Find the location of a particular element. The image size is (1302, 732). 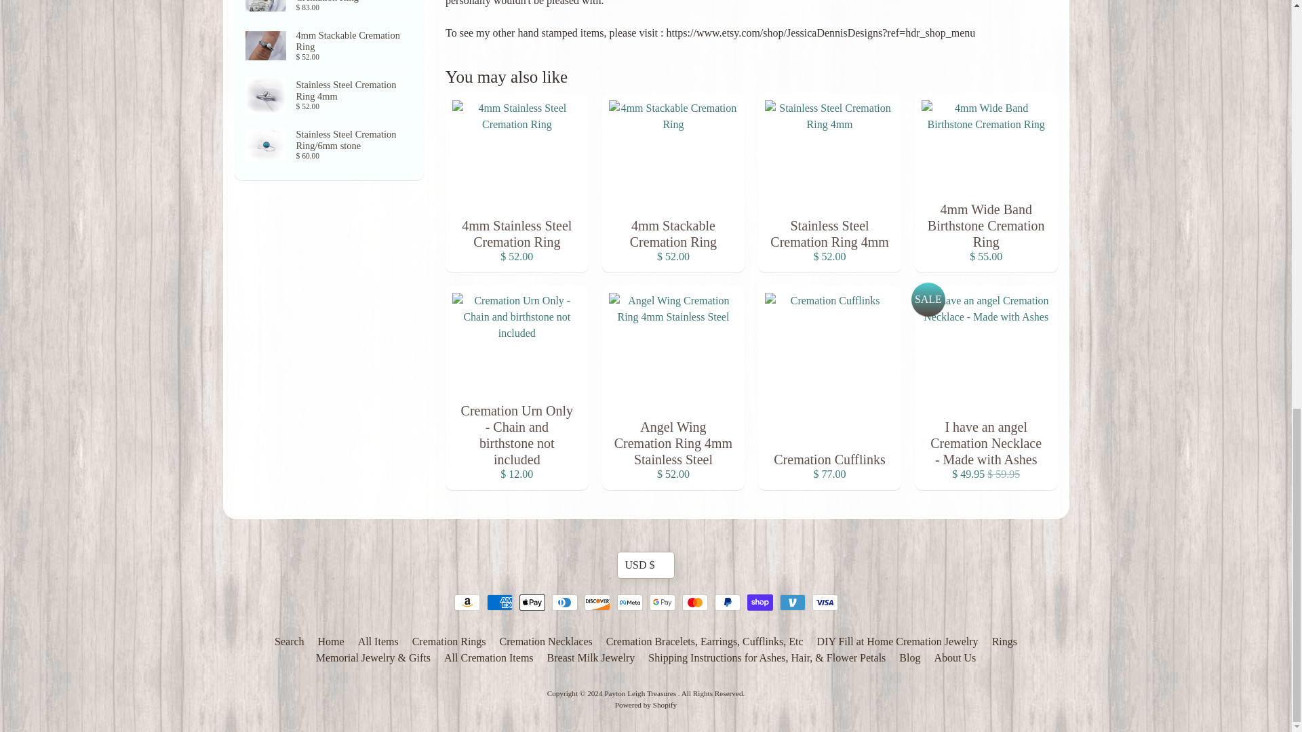

Meta Pay is located at coordinates (630, 602).